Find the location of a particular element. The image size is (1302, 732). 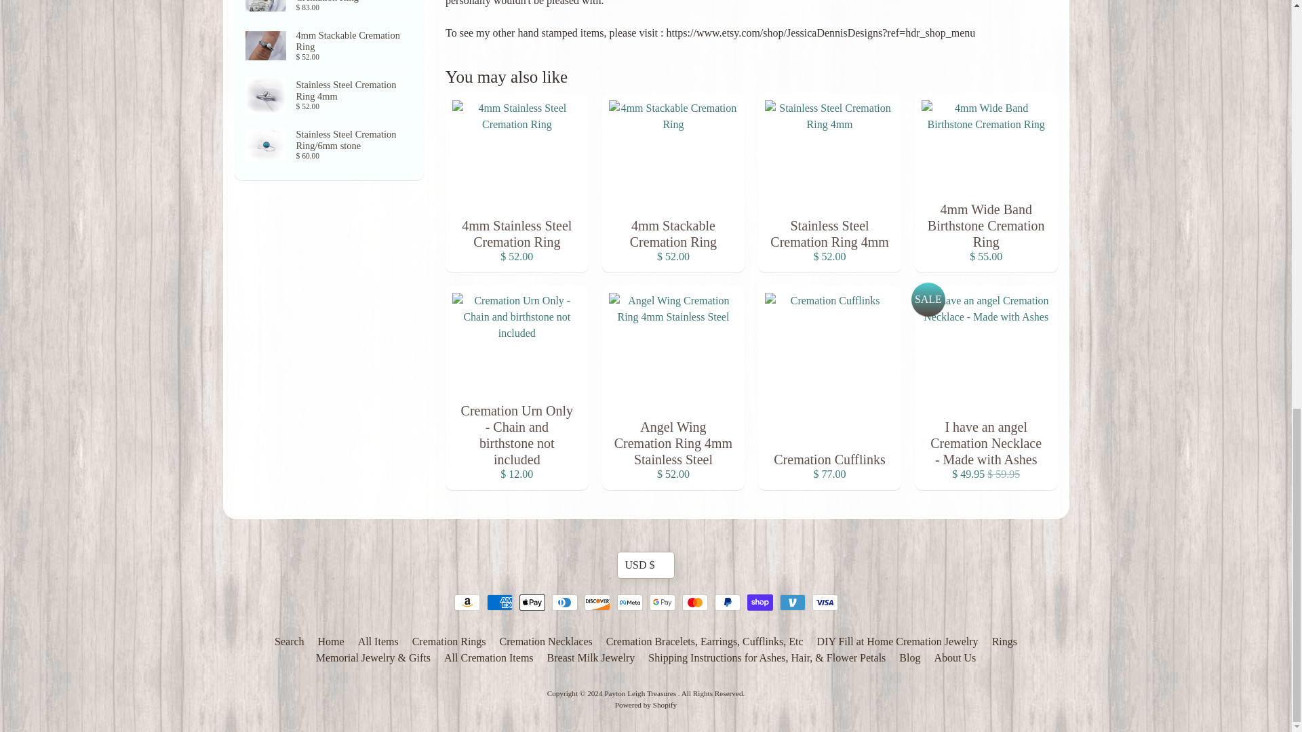

Meta Pay is located at coordinates (630, 602).